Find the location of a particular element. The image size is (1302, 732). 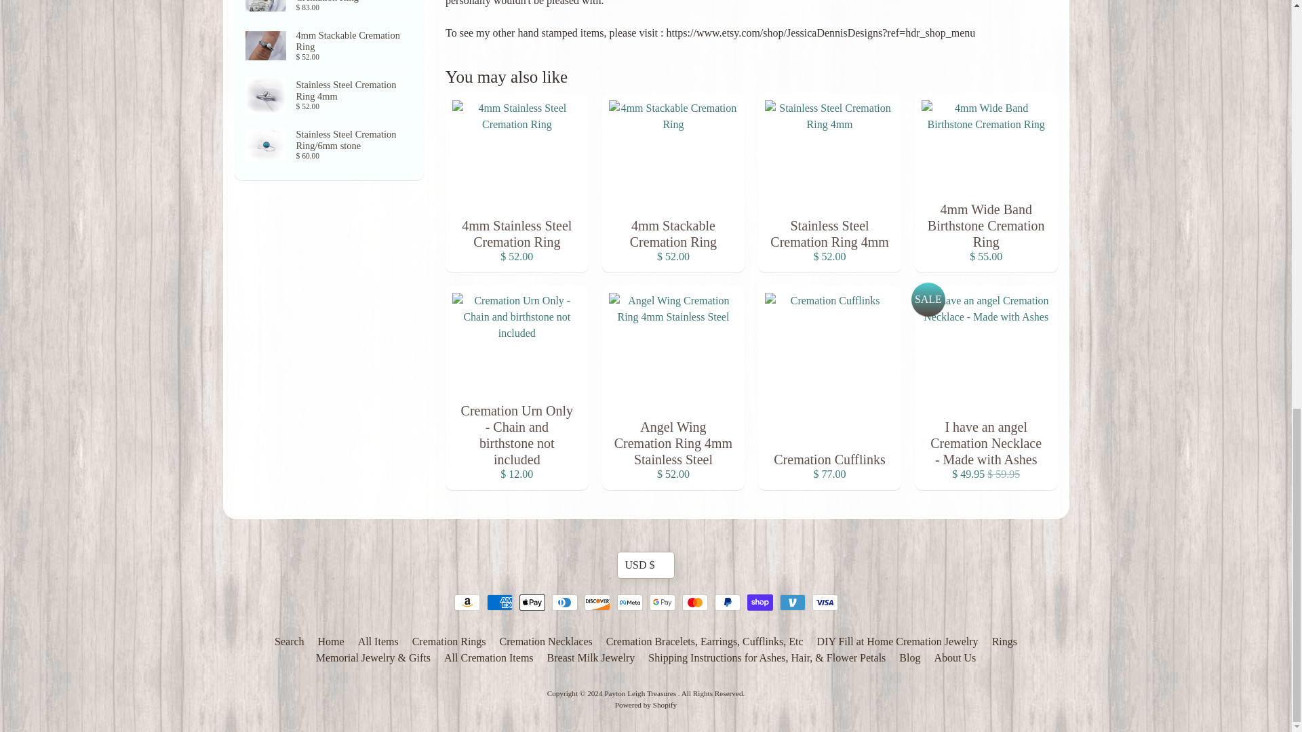

Meta Pay is located at coordinates (630, 602).